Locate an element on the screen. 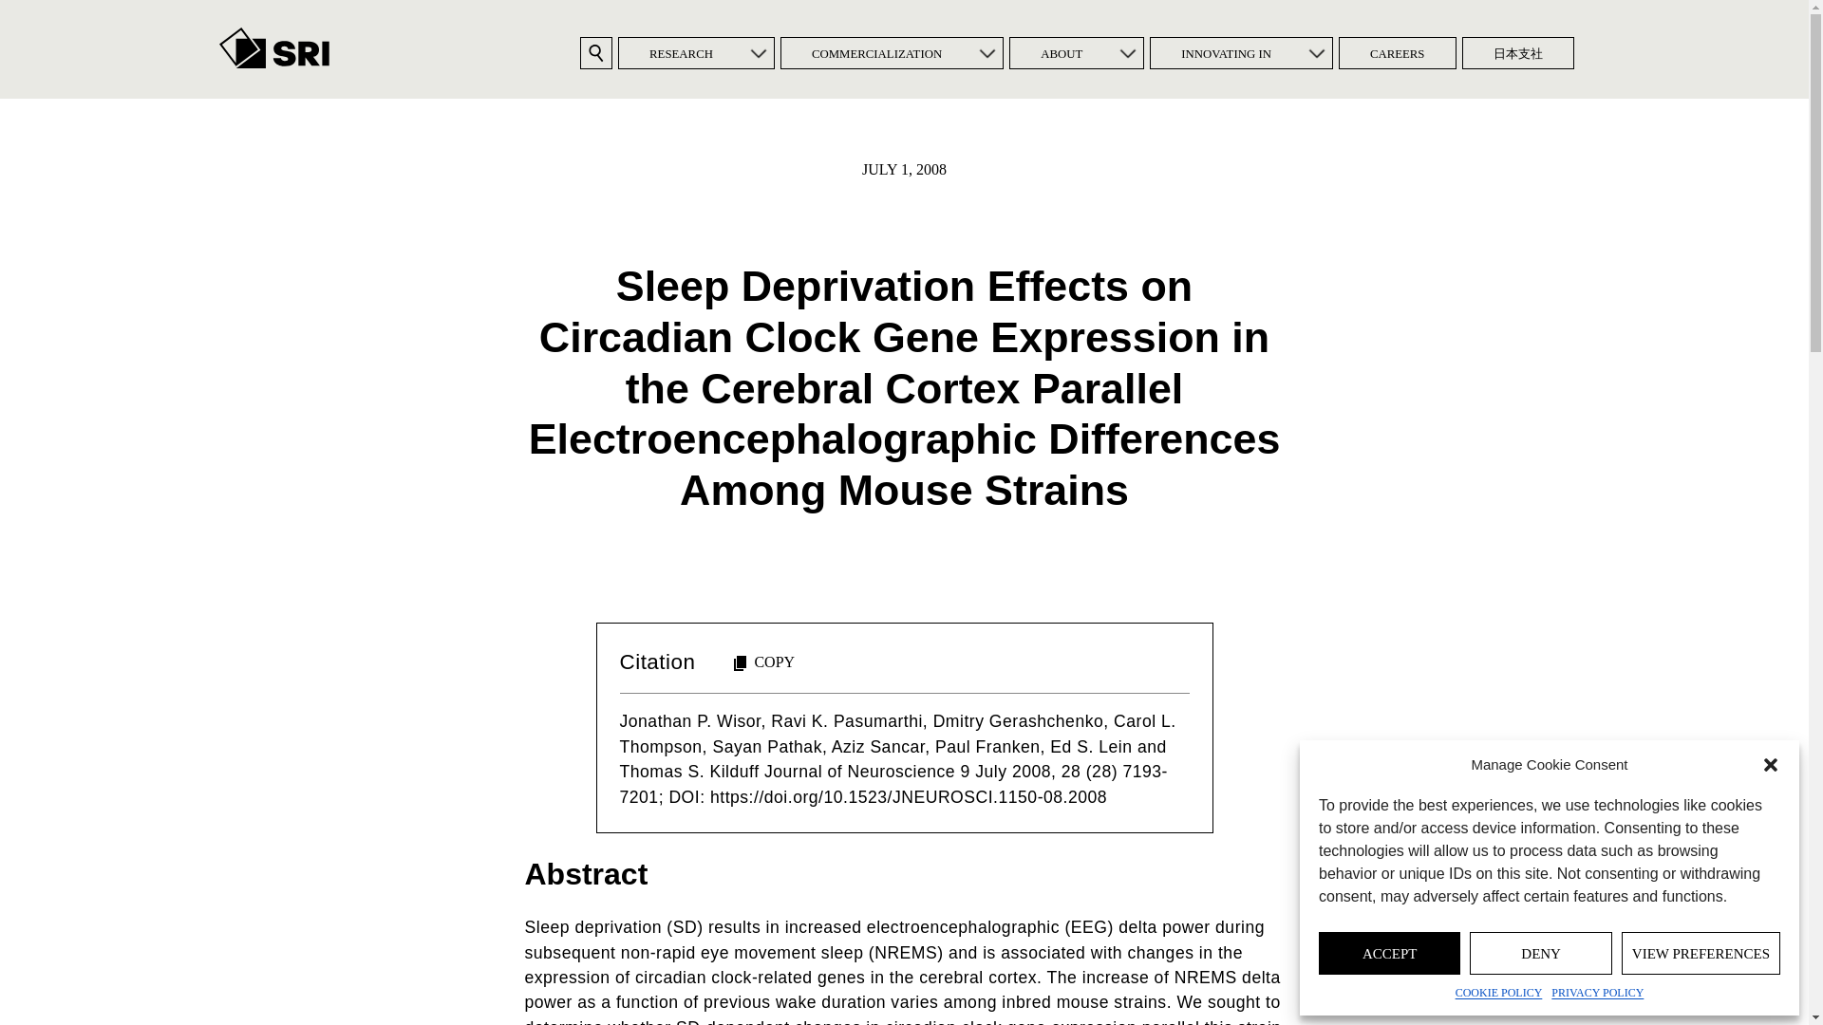 This screenshot has height=1025, width=1823. DENY is located at coordinates (1540, 953).